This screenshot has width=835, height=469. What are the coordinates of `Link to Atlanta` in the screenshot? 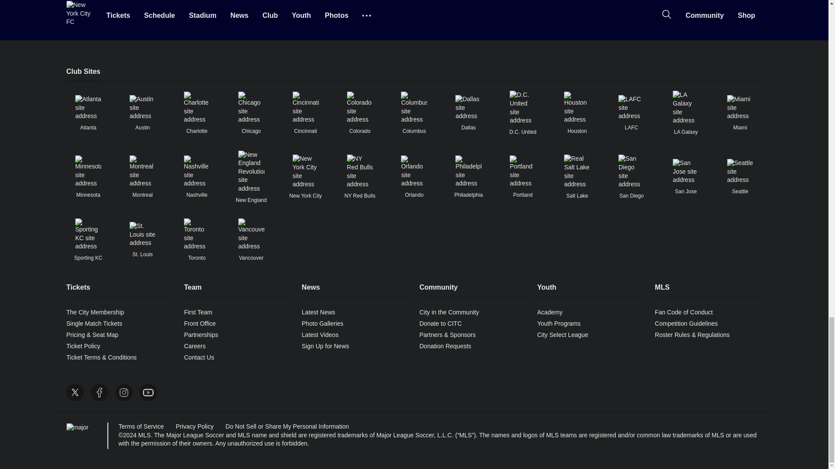 It's located at (88, 108).